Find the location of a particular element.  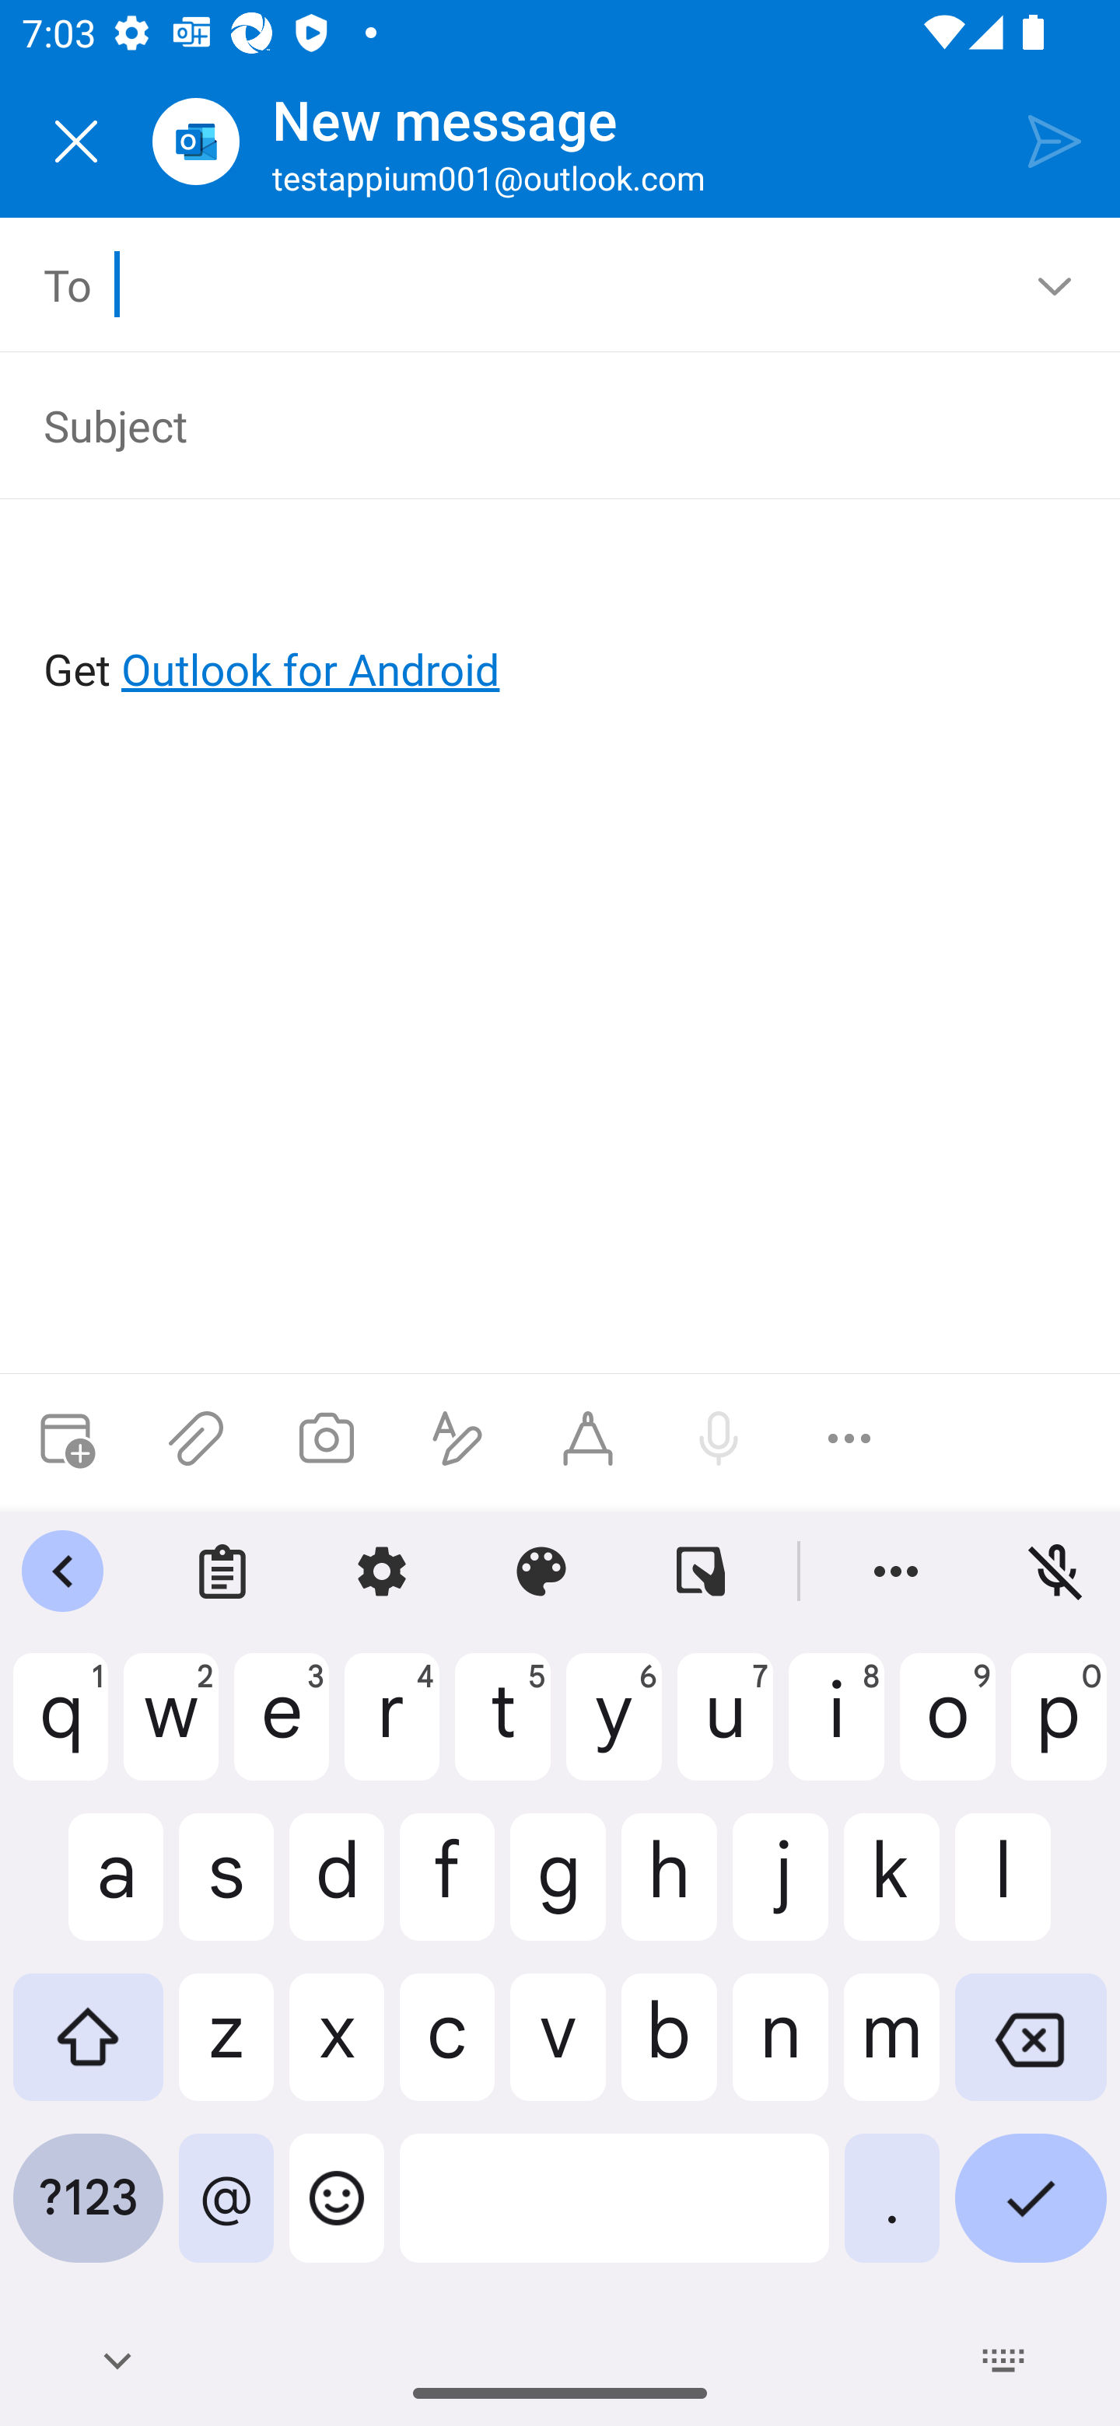

Start Ink compose is located at coordinates (588, 1438).